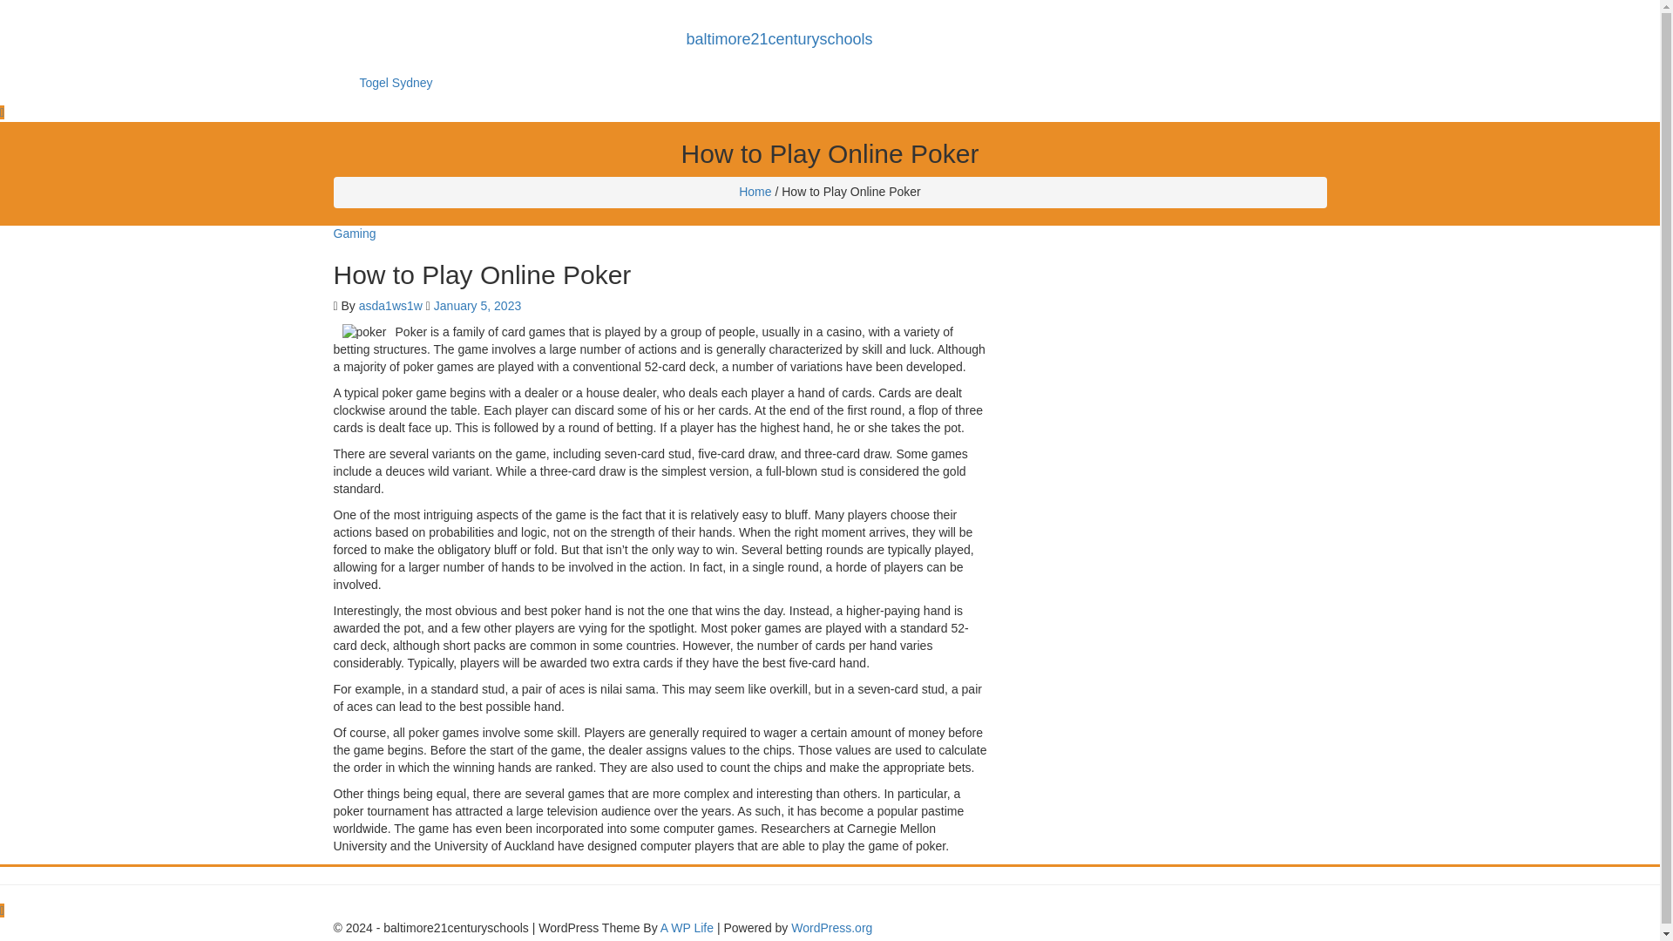 The image size is (1673, 941). I want to click on January 5, 2023, so click(477, 305).